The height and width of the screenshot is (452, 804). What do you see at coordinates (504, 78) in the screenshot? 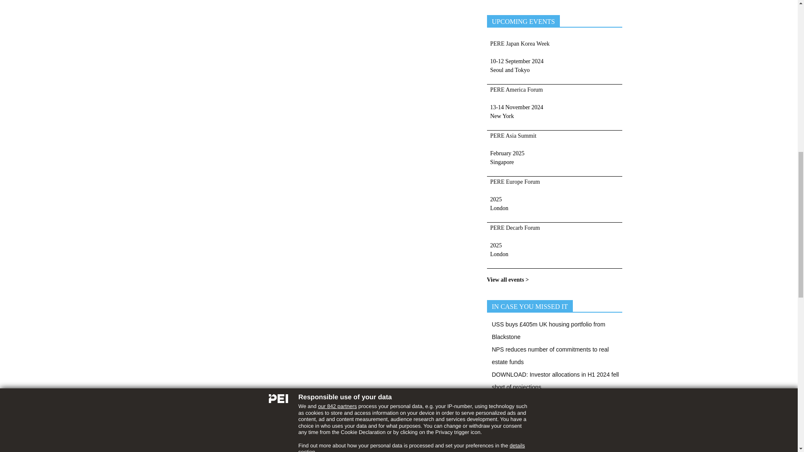
I see `Settings` at bounding box center [504, 78].